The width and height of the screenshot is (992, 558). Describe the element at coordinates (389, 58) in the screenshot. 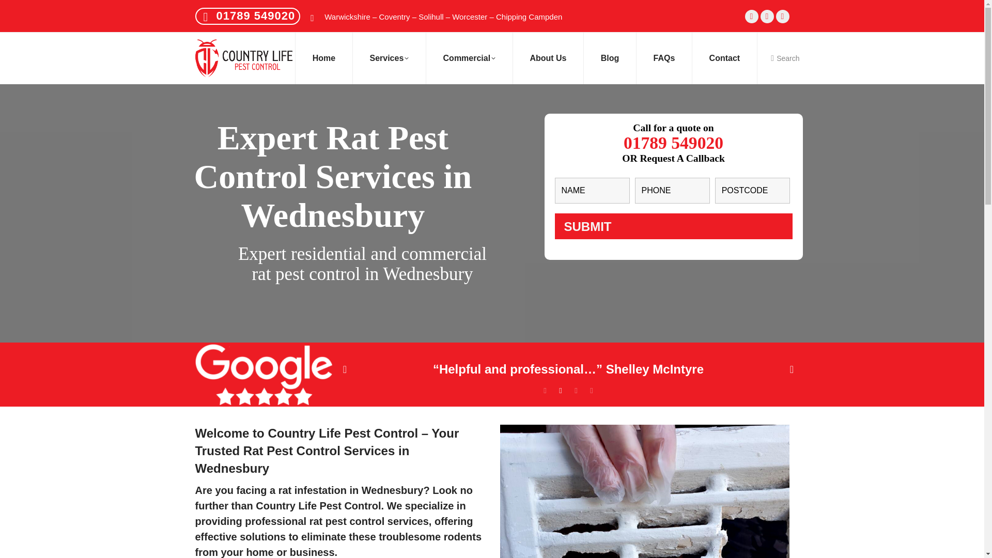

I see `Services` at that location.